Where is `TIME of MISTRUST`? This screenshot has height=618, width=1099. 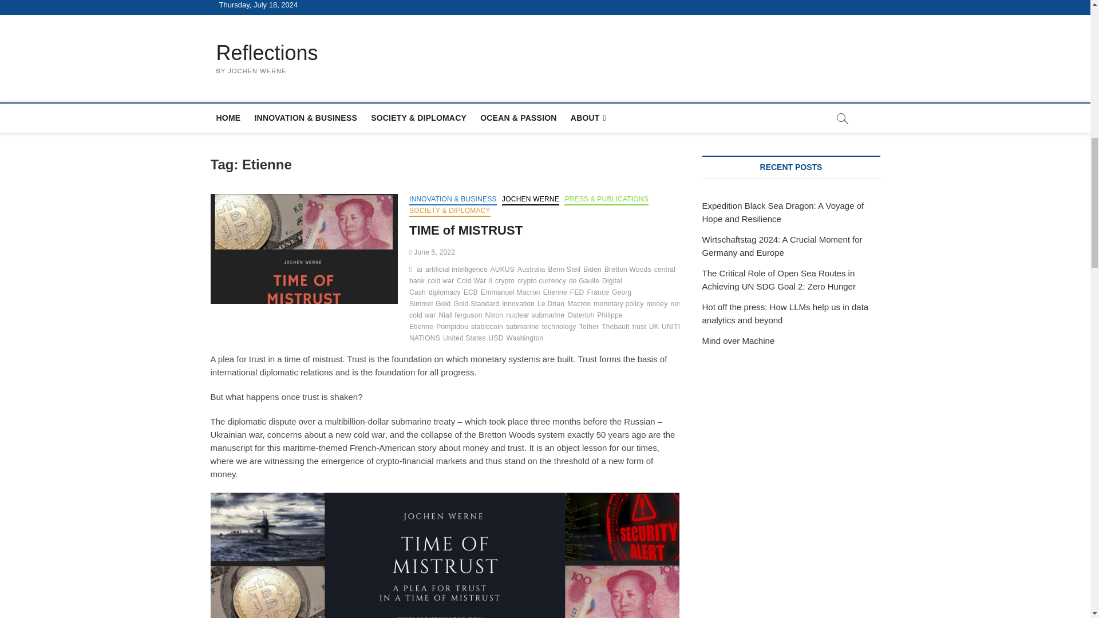 TIME of MISTRUST is located at coordinates (466, 230).